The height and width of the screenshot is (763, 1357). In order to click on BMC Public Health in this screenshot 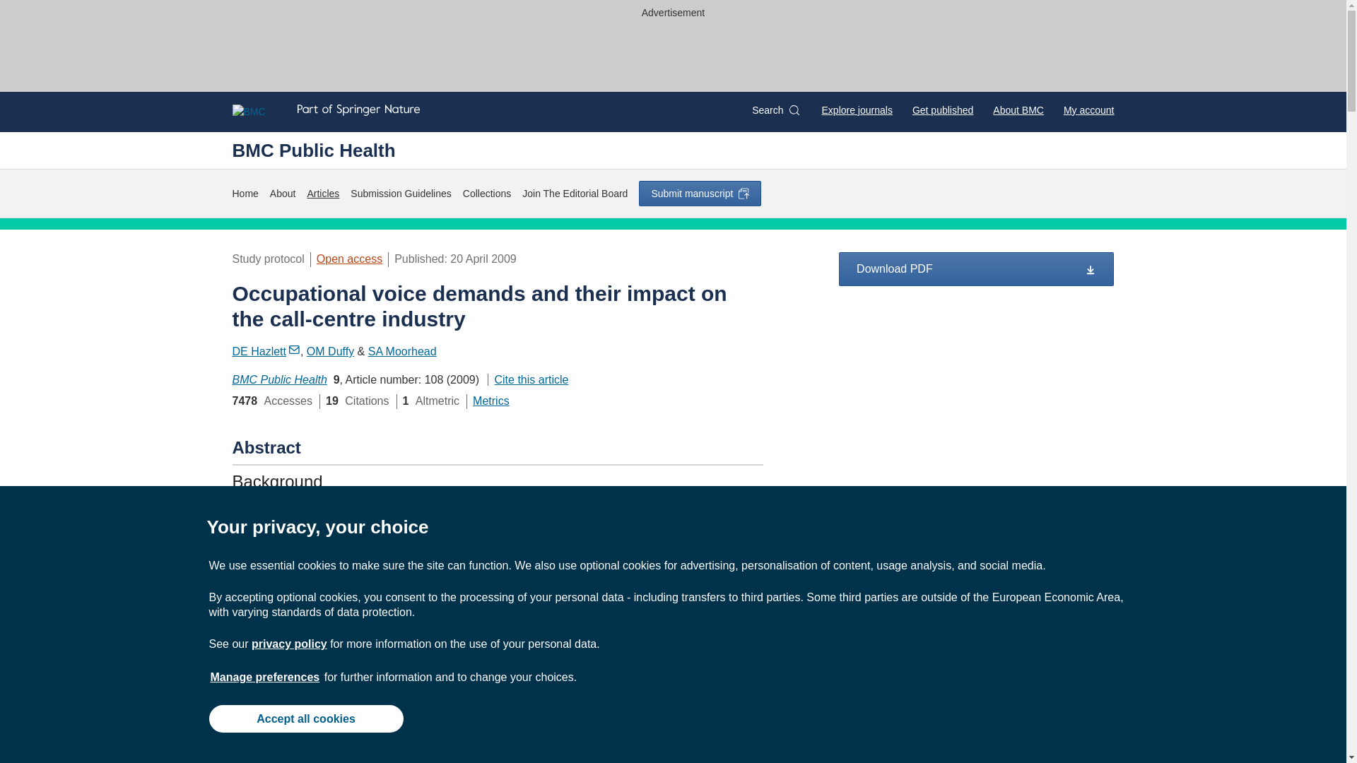, I will do `click(279, 380)`.